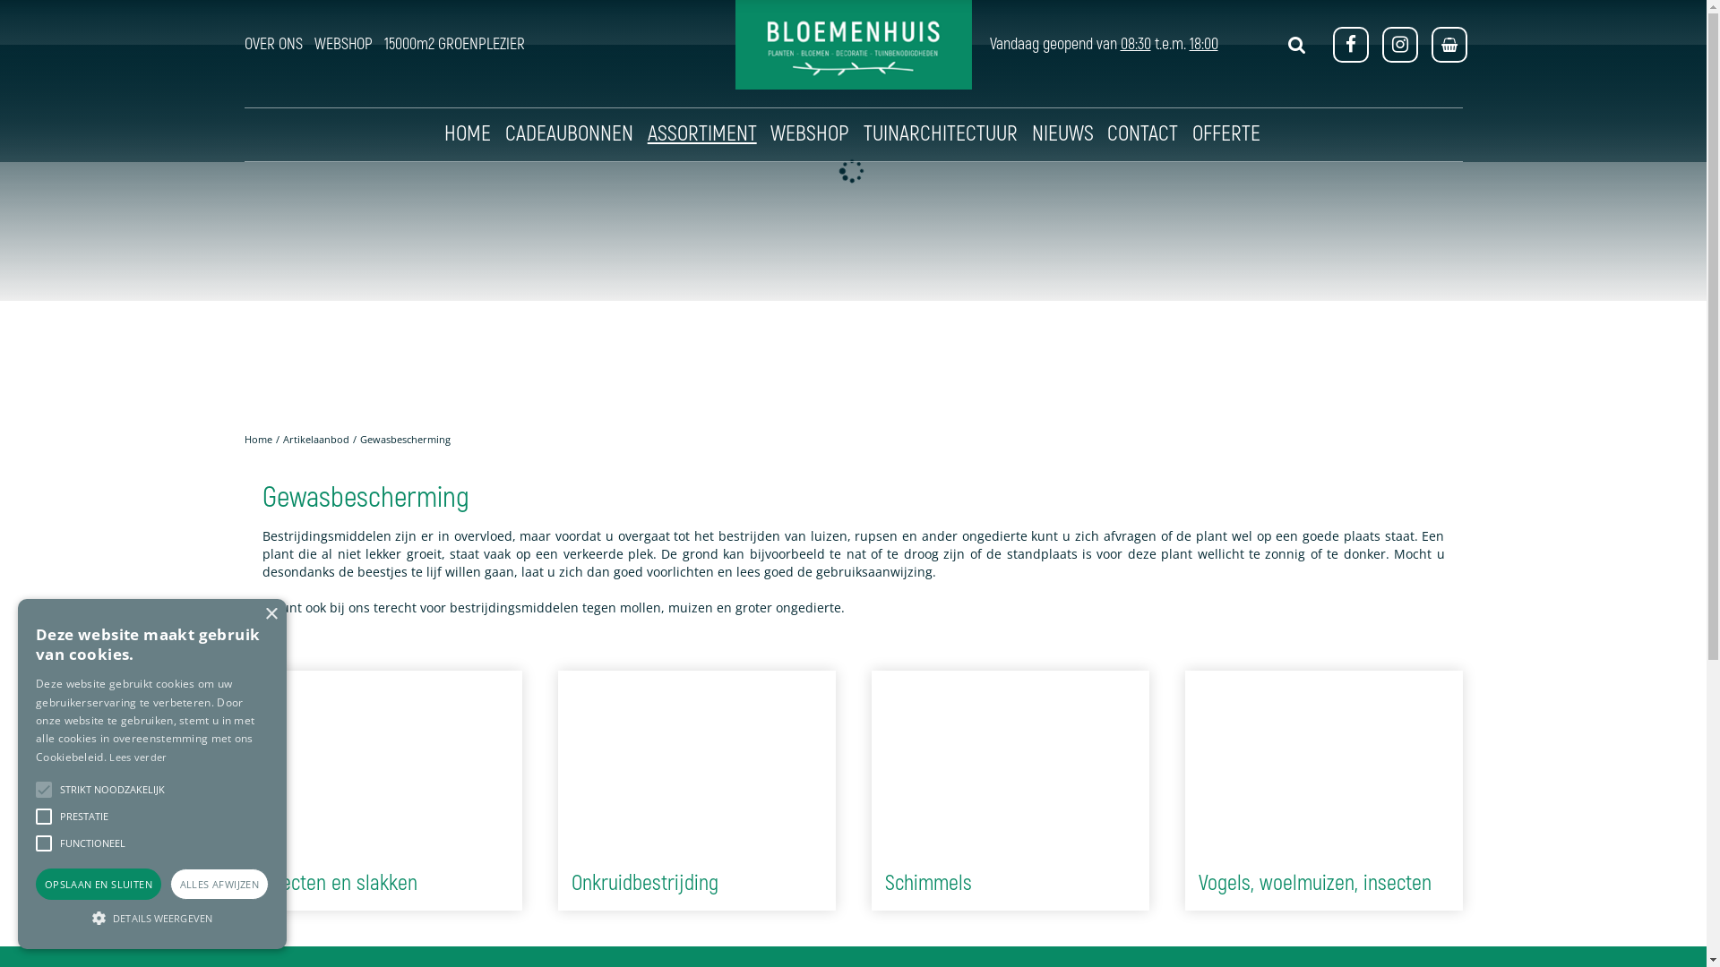  What do you see at coordinates (810, 134) in the screenshot?
I see `WEBSHOP` at bounding box center [810, 134].